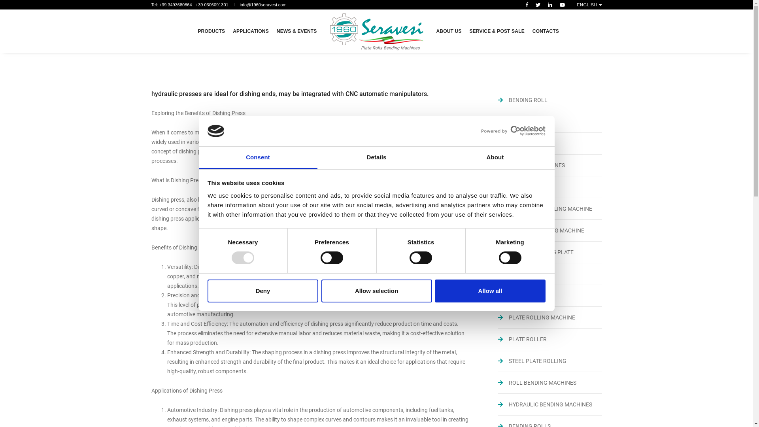  What do you see at coordinates (497, 31) in the screenshot?
I see `SERVICE & POST SALE` at bounding box center [497, 31].